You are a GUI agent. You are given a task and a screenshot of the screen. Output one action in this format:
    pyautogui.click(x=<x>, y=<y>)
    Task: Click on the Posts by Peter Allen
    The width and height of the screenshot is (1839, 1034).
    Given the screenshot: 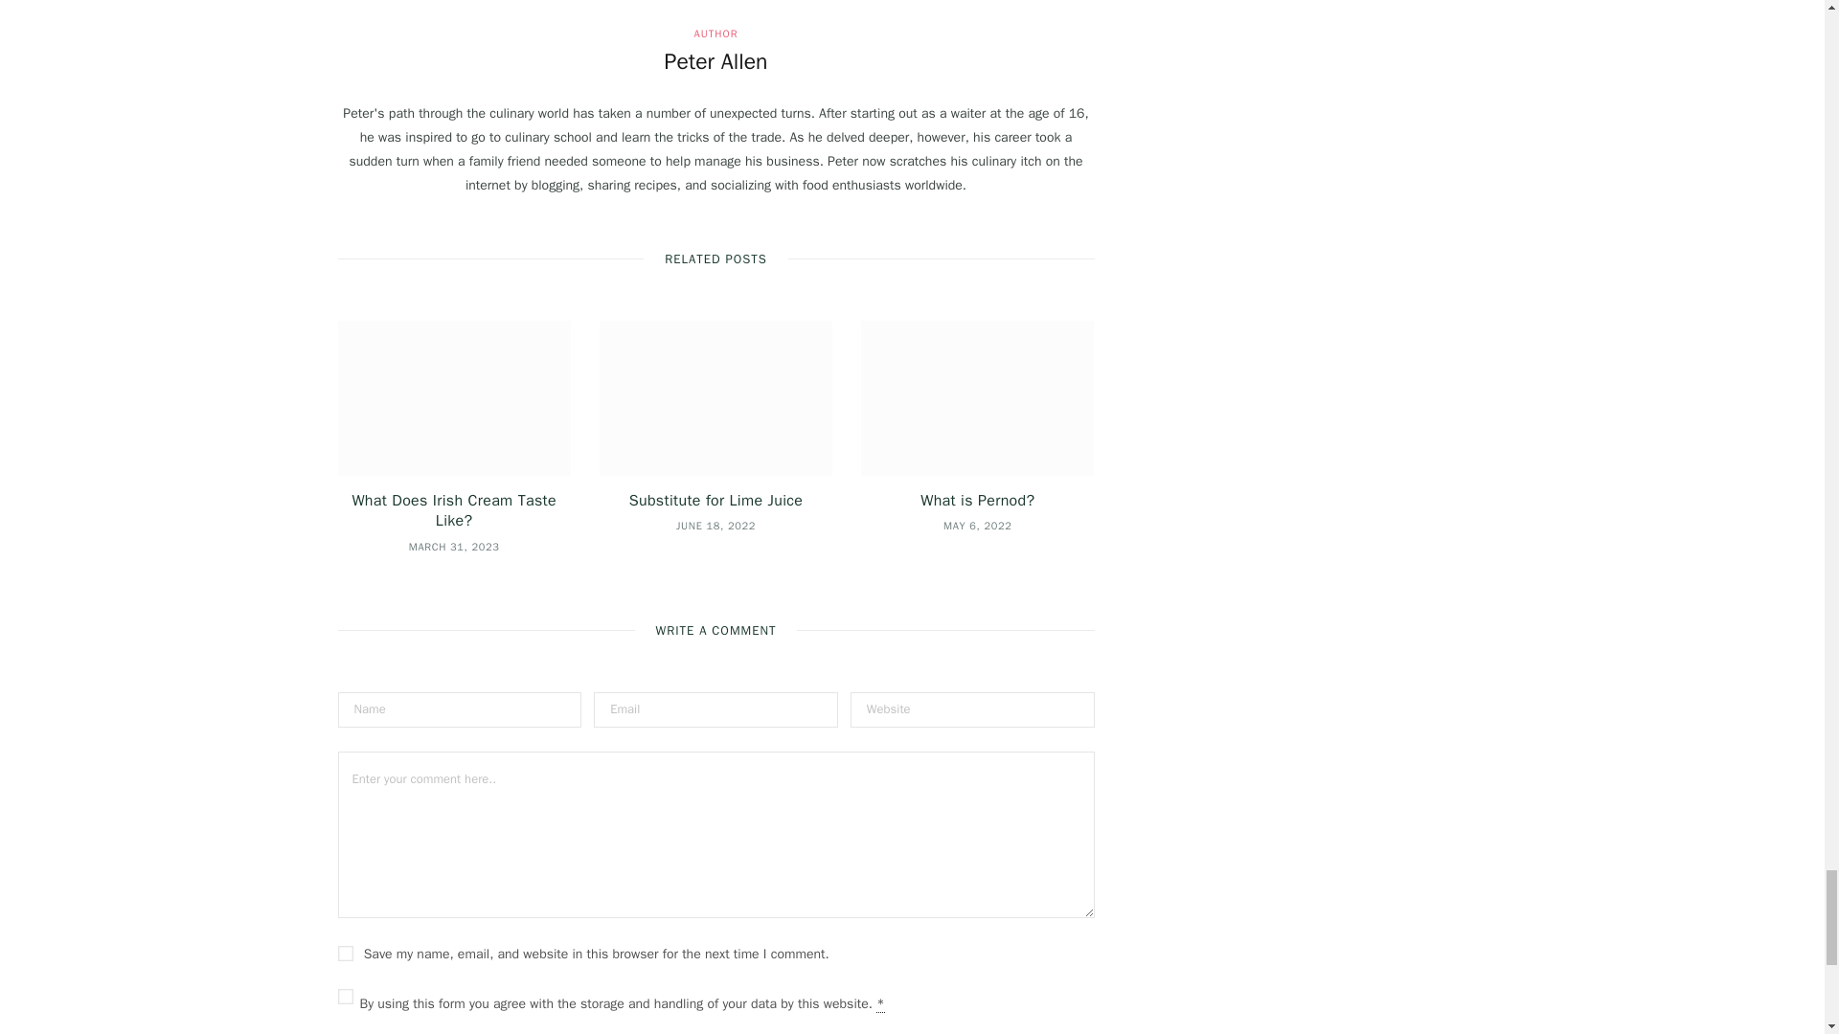 What is the action you would take?
    pyautogui.click(x=716, y=61)
    